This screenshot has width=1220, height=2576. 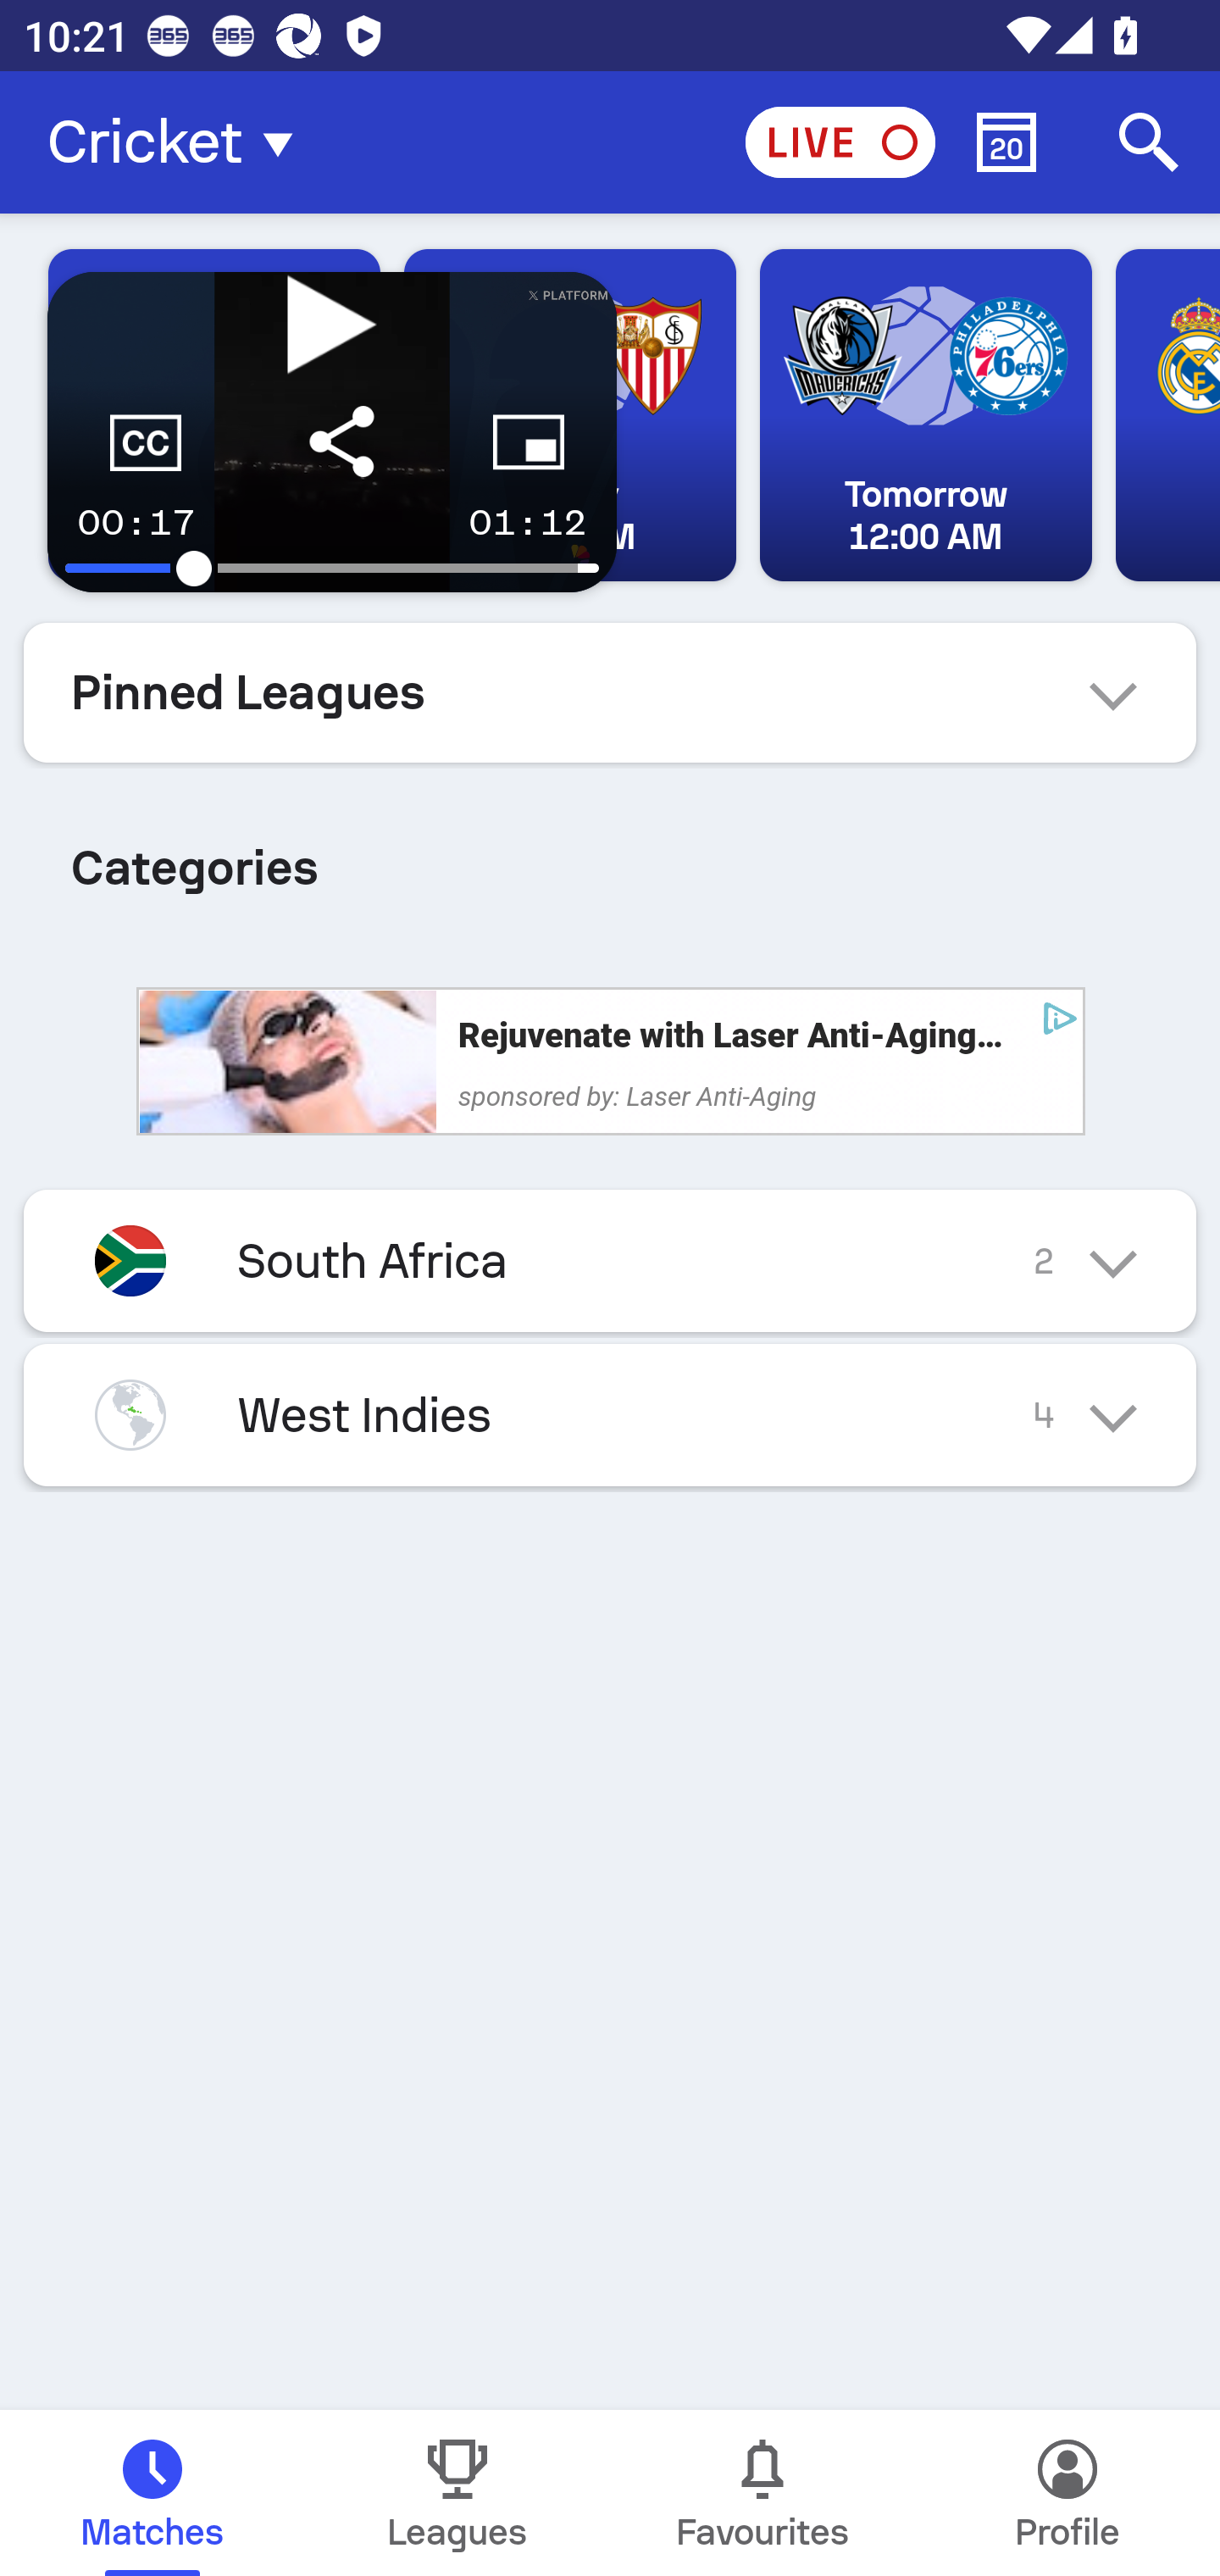 I want to click on West Indies 4, so click(x=610, y=1415).